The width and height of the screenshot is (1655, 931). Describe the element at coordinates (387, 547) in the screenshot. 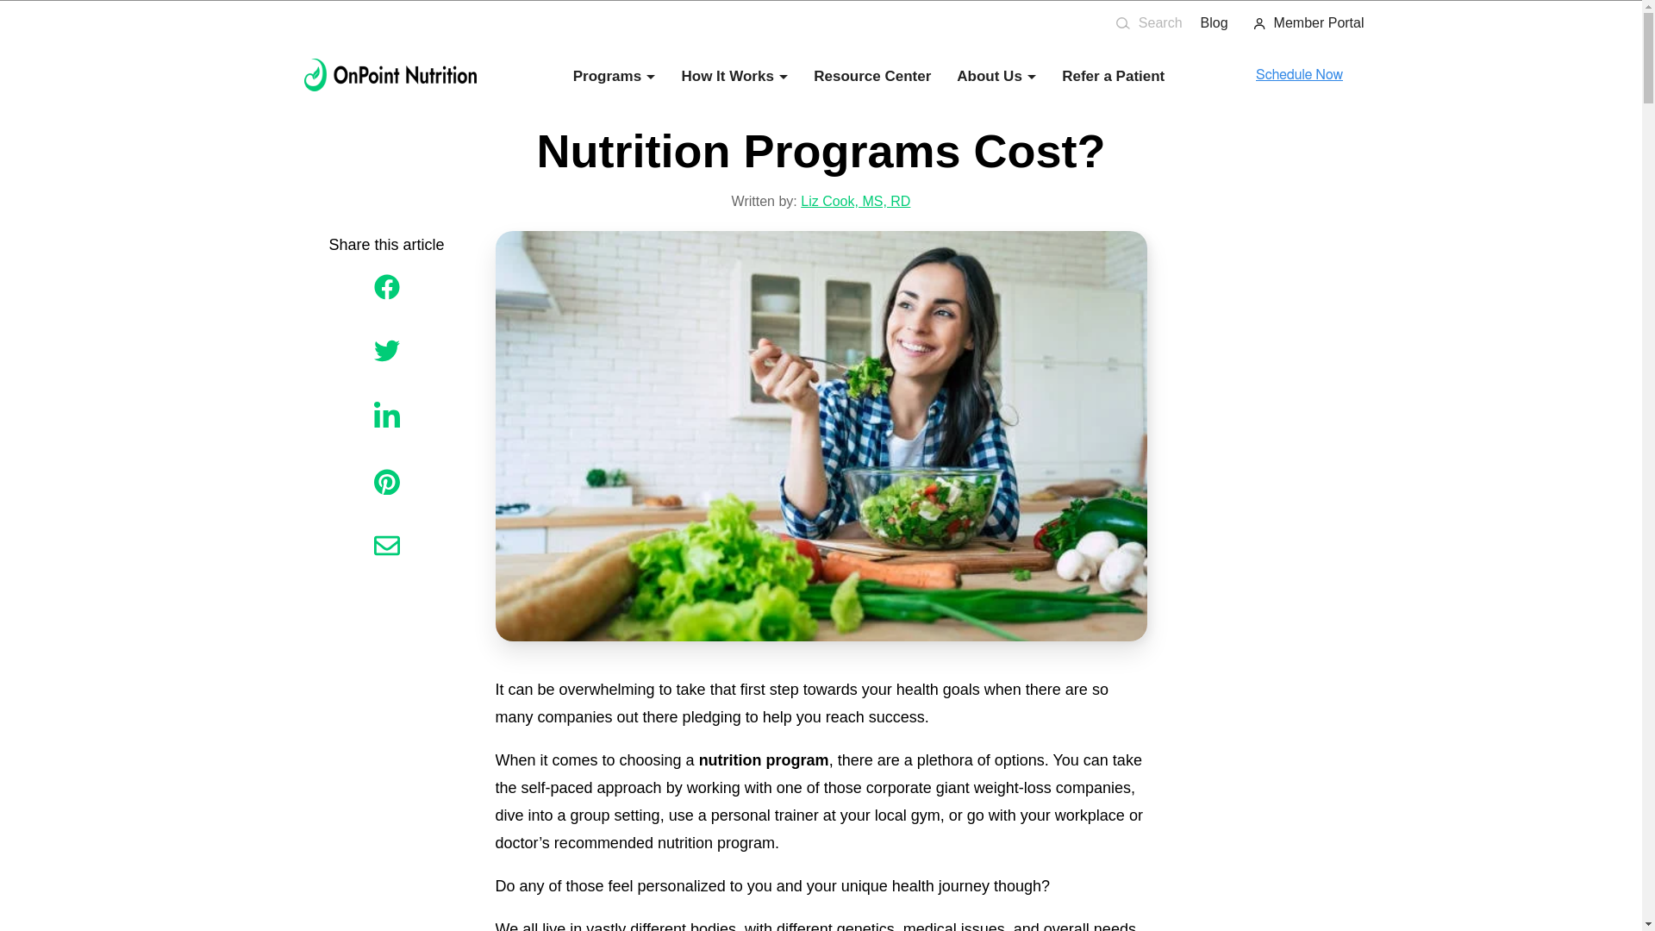

I see `Email` at that location.